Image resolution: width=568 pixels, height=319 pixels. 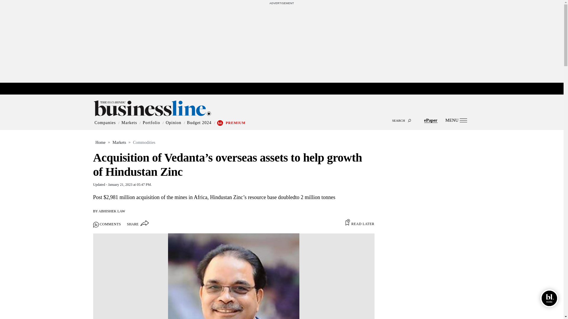 What do you see at coordinates (235, 123) in the screenshot?
I see `PREMIUM` at bounding box center [235, 123].